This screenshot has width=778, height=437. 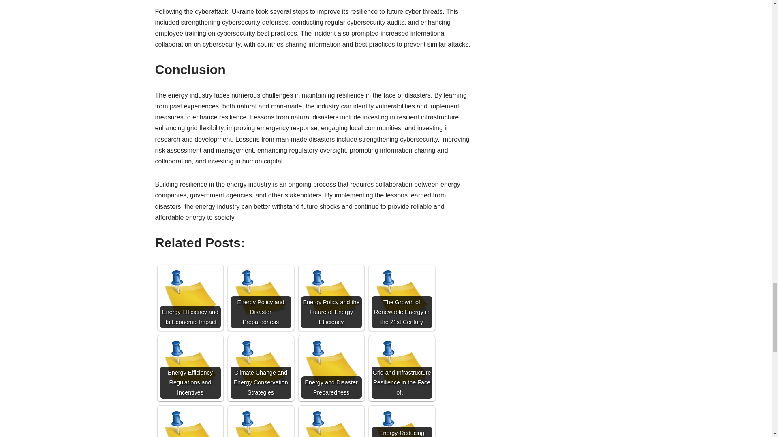 I want to click on Energy Policy and Disaster Preparedness, so click(x=261, y=298).